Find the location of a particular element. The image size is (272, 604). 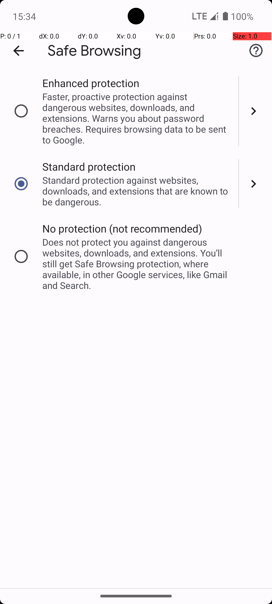

Standard protection against websites, downloads, and extensions that are known to be dangerous. is located at coordinates (137, 191).